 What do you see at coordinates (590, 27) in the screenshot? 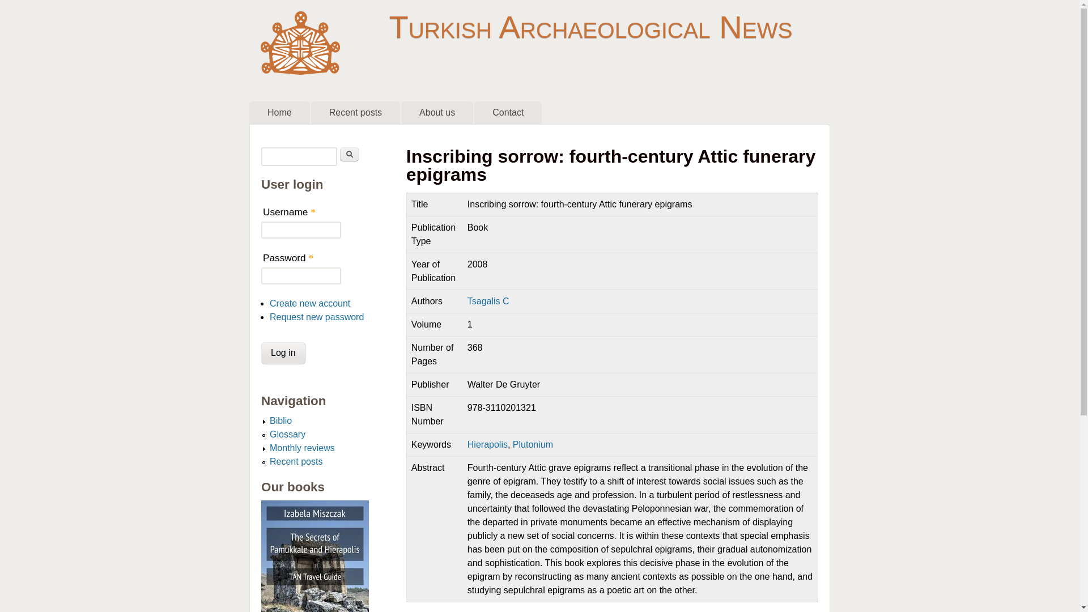
I see `Home page` at bounding box center [590, 27].